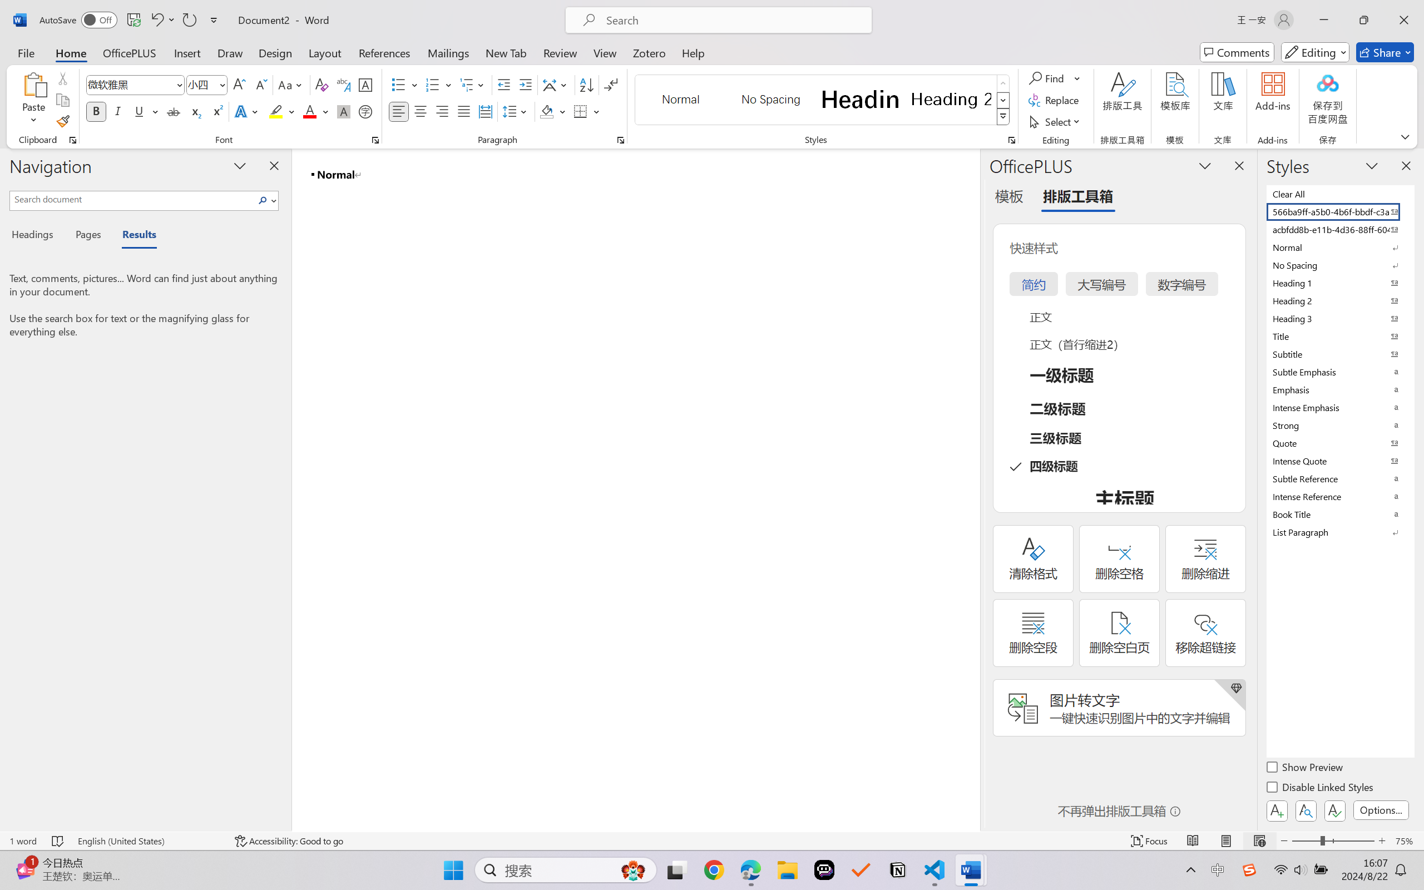 The height and width of the screenshot is (890, 1424). What do you see at coordinates (1339, 532) in the screenshot?
I see `List Paragraph` at bounding box center [1339, 532].